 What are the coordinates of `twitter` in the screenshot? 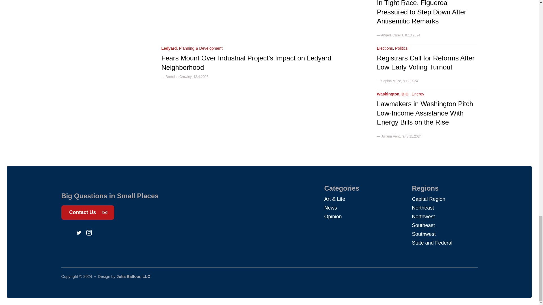 It's located at (79, 233).